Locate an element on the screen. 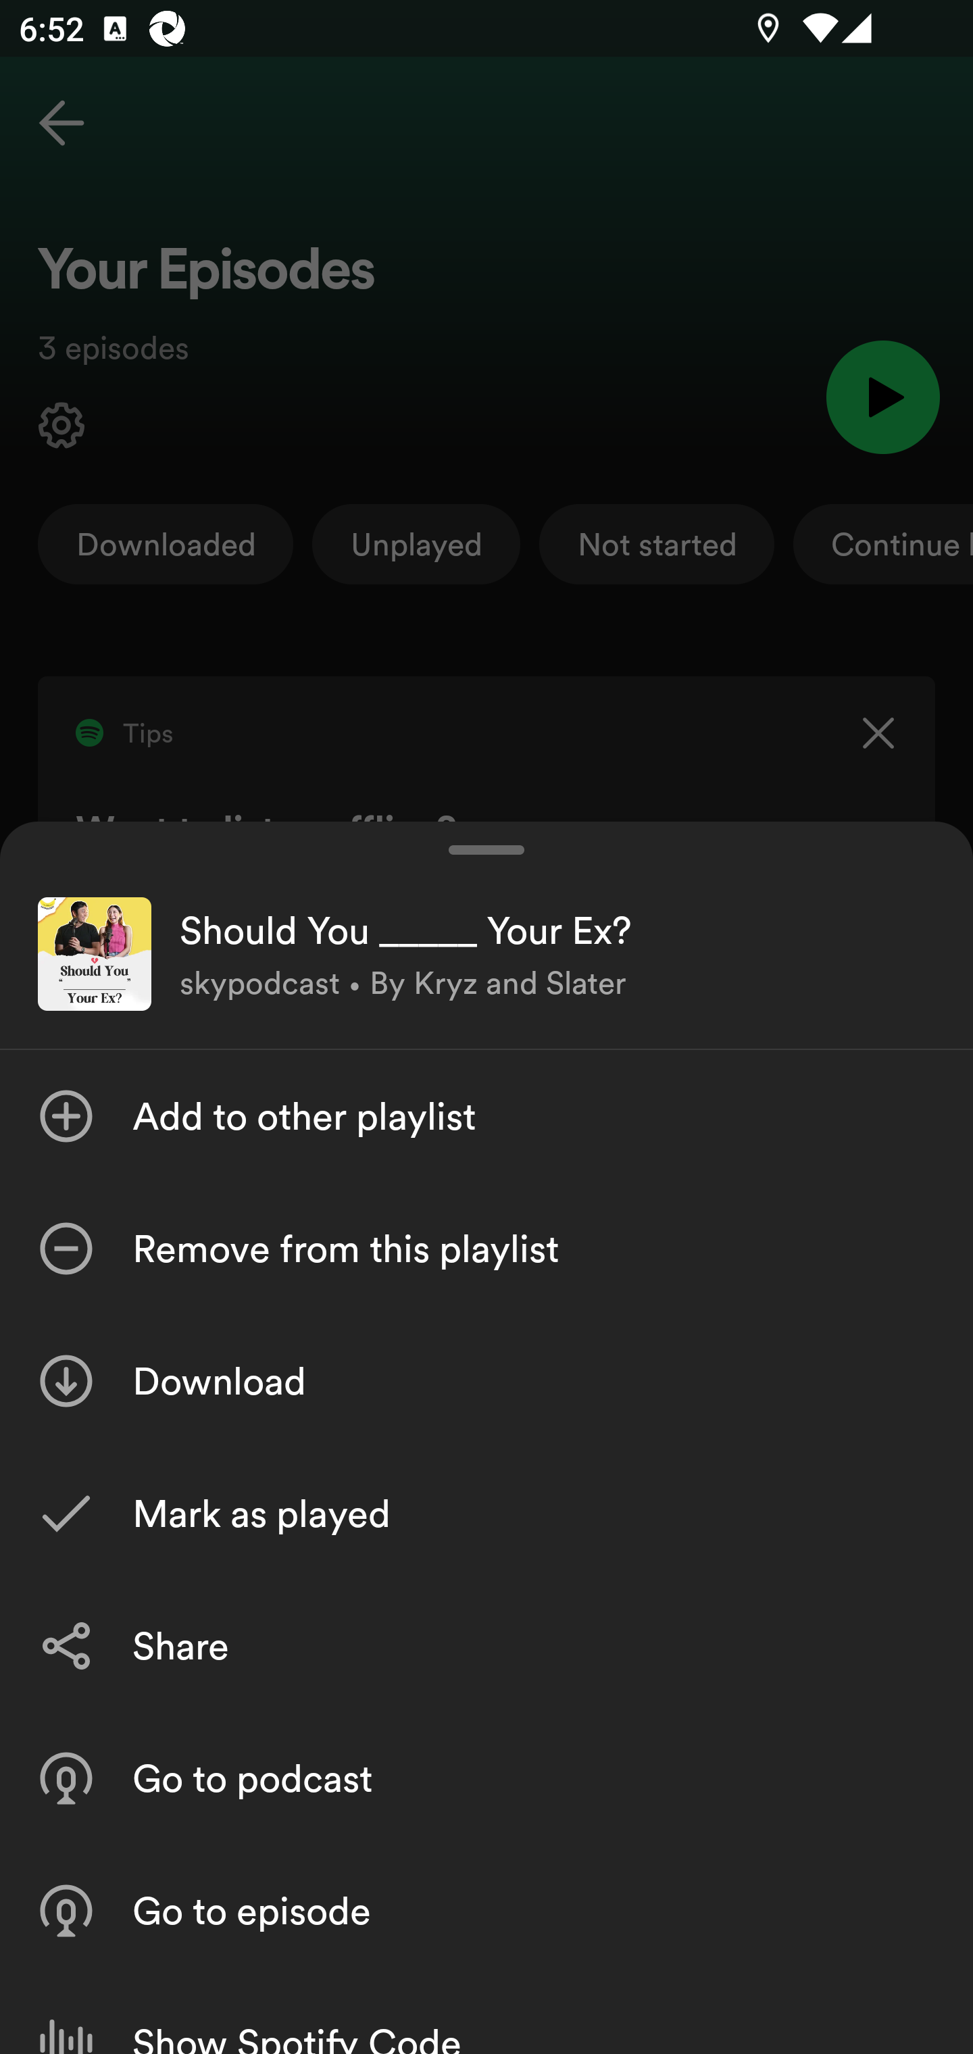 The image size is (973, 2054). Go to podcast is located at coordinates (487, 1778).